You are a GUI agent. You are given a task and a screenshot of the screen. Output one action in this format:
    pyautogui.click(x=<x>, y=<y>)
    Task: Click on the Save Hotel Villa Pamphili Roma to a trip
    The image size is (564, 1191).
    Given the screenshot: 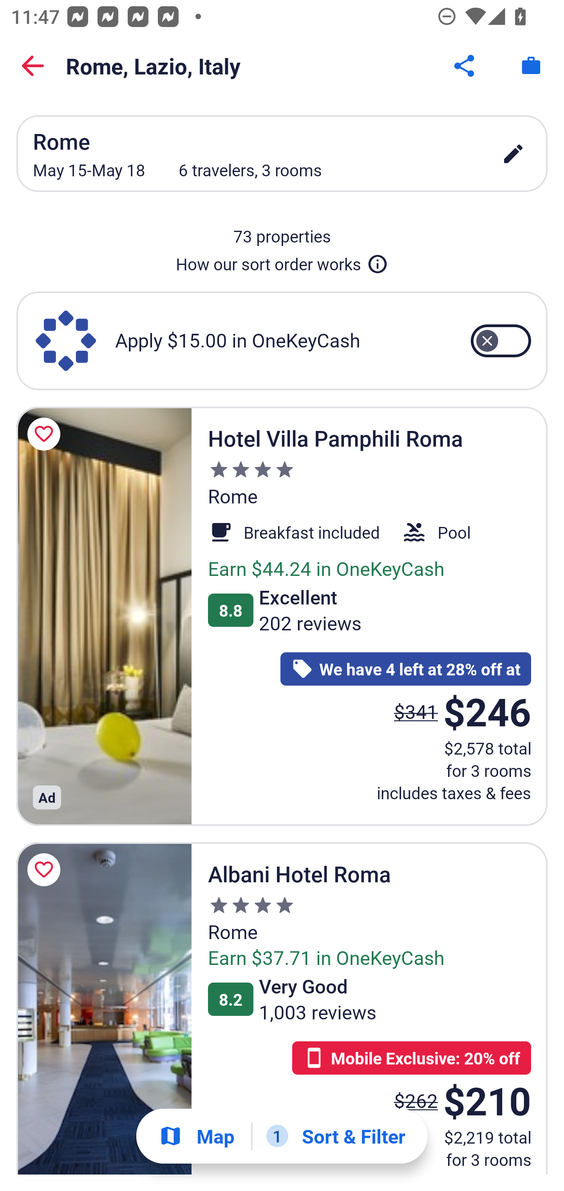 What is the action you would take?
    pyautogui.click(x=46, y=434)
    